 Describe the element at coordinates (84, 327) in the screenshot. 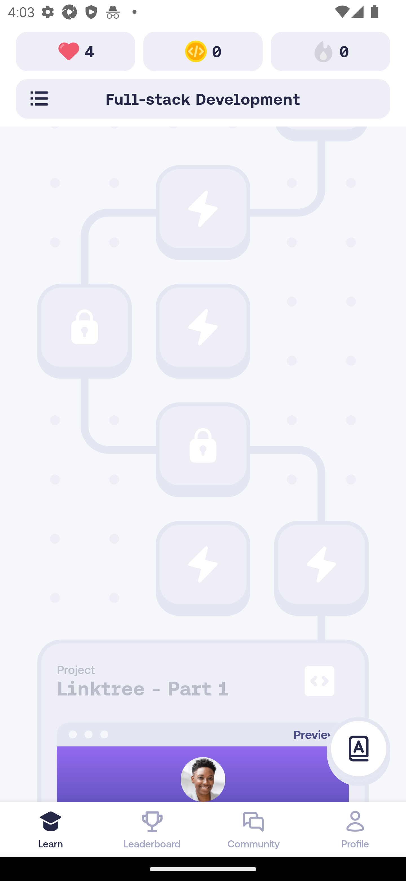

I see `Path Icon` at that location.